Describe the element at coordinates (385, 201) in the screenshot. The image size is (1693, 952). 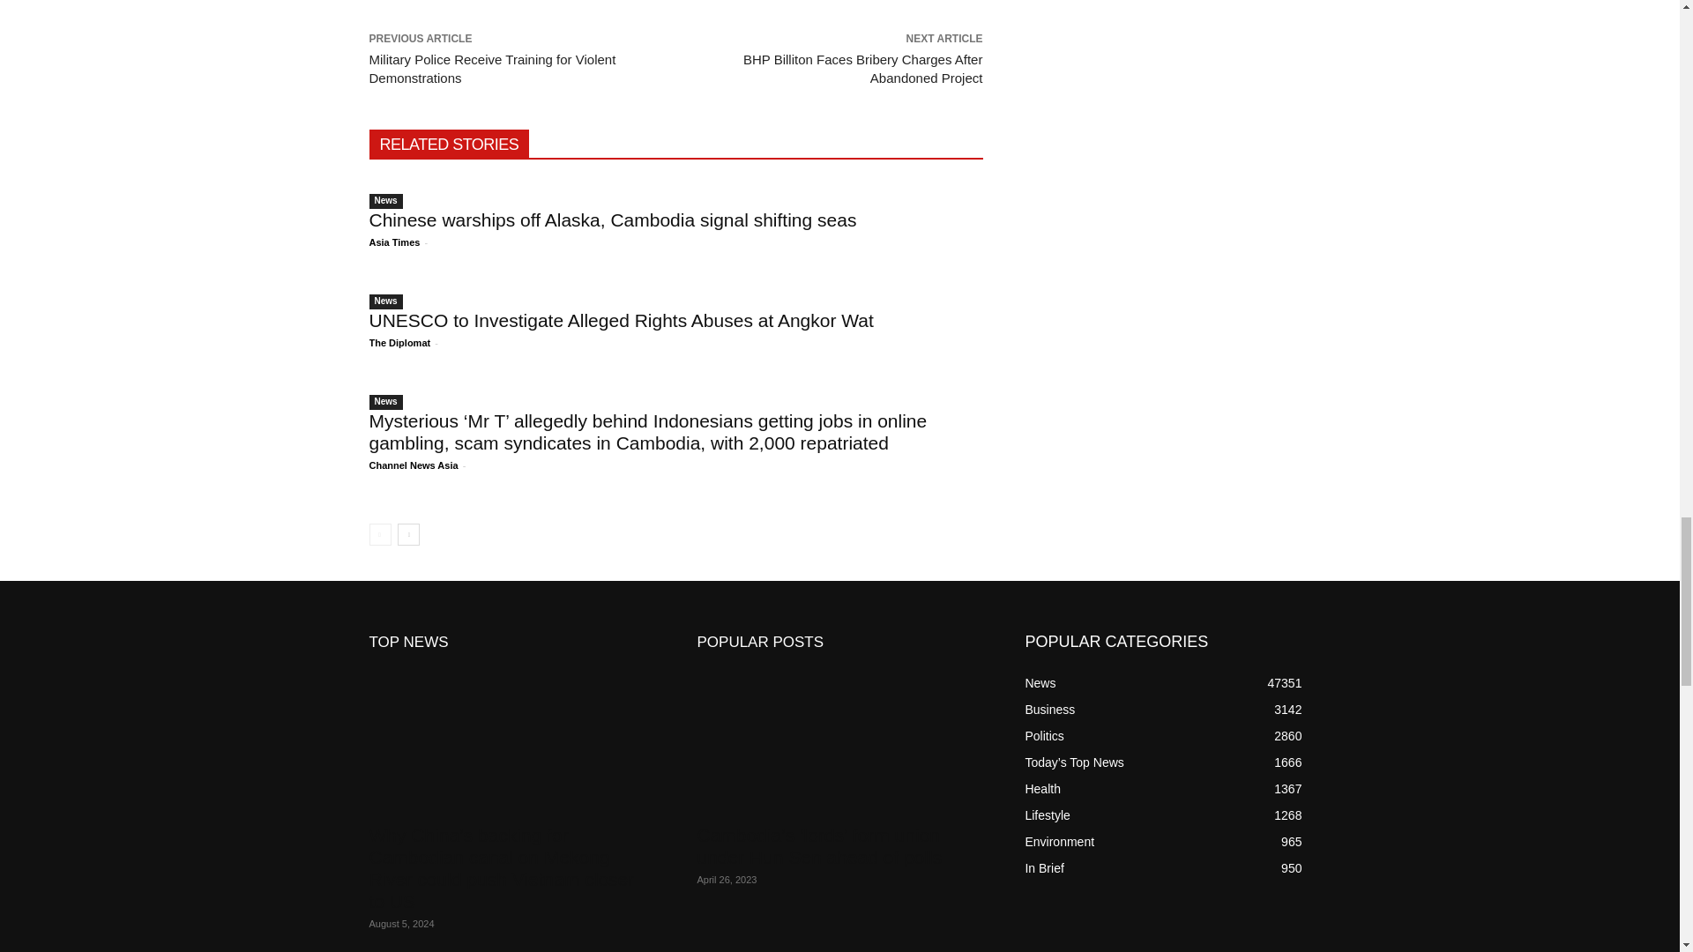
I see `News` at that location.